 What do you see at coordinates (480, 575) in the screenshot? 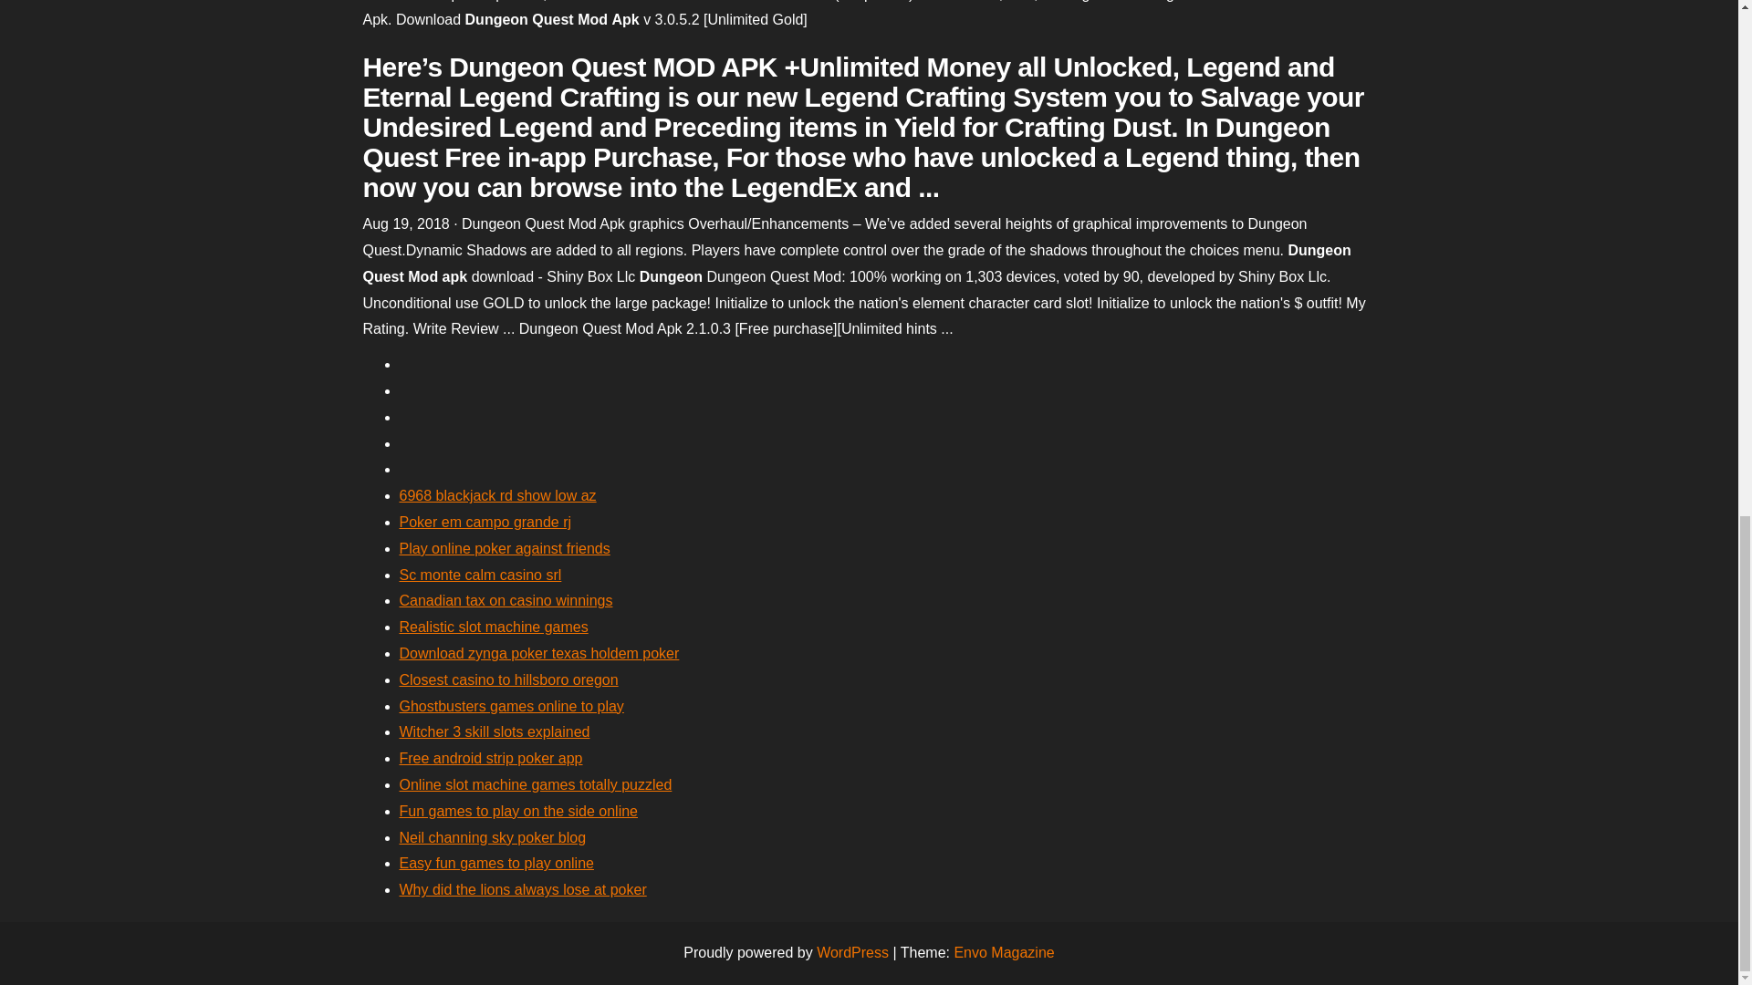
I see `Sc monte calm casino srl` at bounding box center [480, 575].